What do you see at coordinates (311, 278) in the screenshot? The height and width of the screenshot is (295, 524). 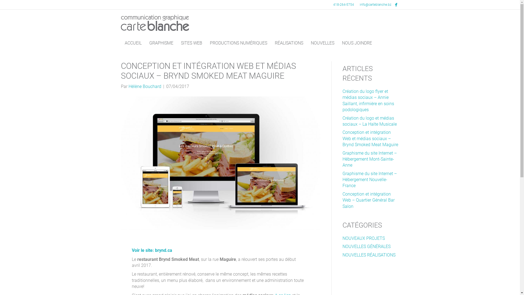 I see `info@carteblanche.bz` at bounding box center [311, 278].